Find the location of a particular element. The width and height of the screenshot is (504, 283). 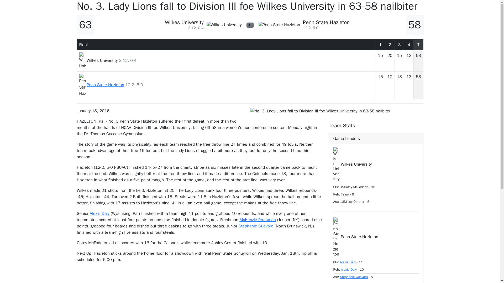

Stephanie Guevara is located at coordinates (354, 277).